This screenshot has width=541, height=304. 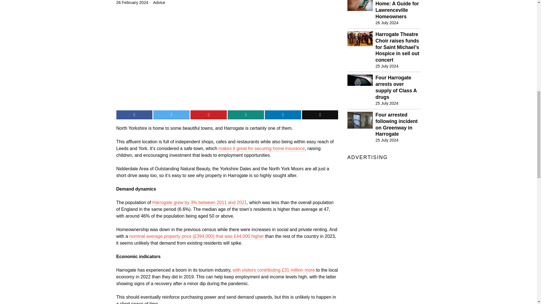 What do you see at coordinates (398, 10) in the screenshot?
I see `Decluttering Your Home: A Guide for Lawrenceville Homeowners` at bounding box center [398, 10].